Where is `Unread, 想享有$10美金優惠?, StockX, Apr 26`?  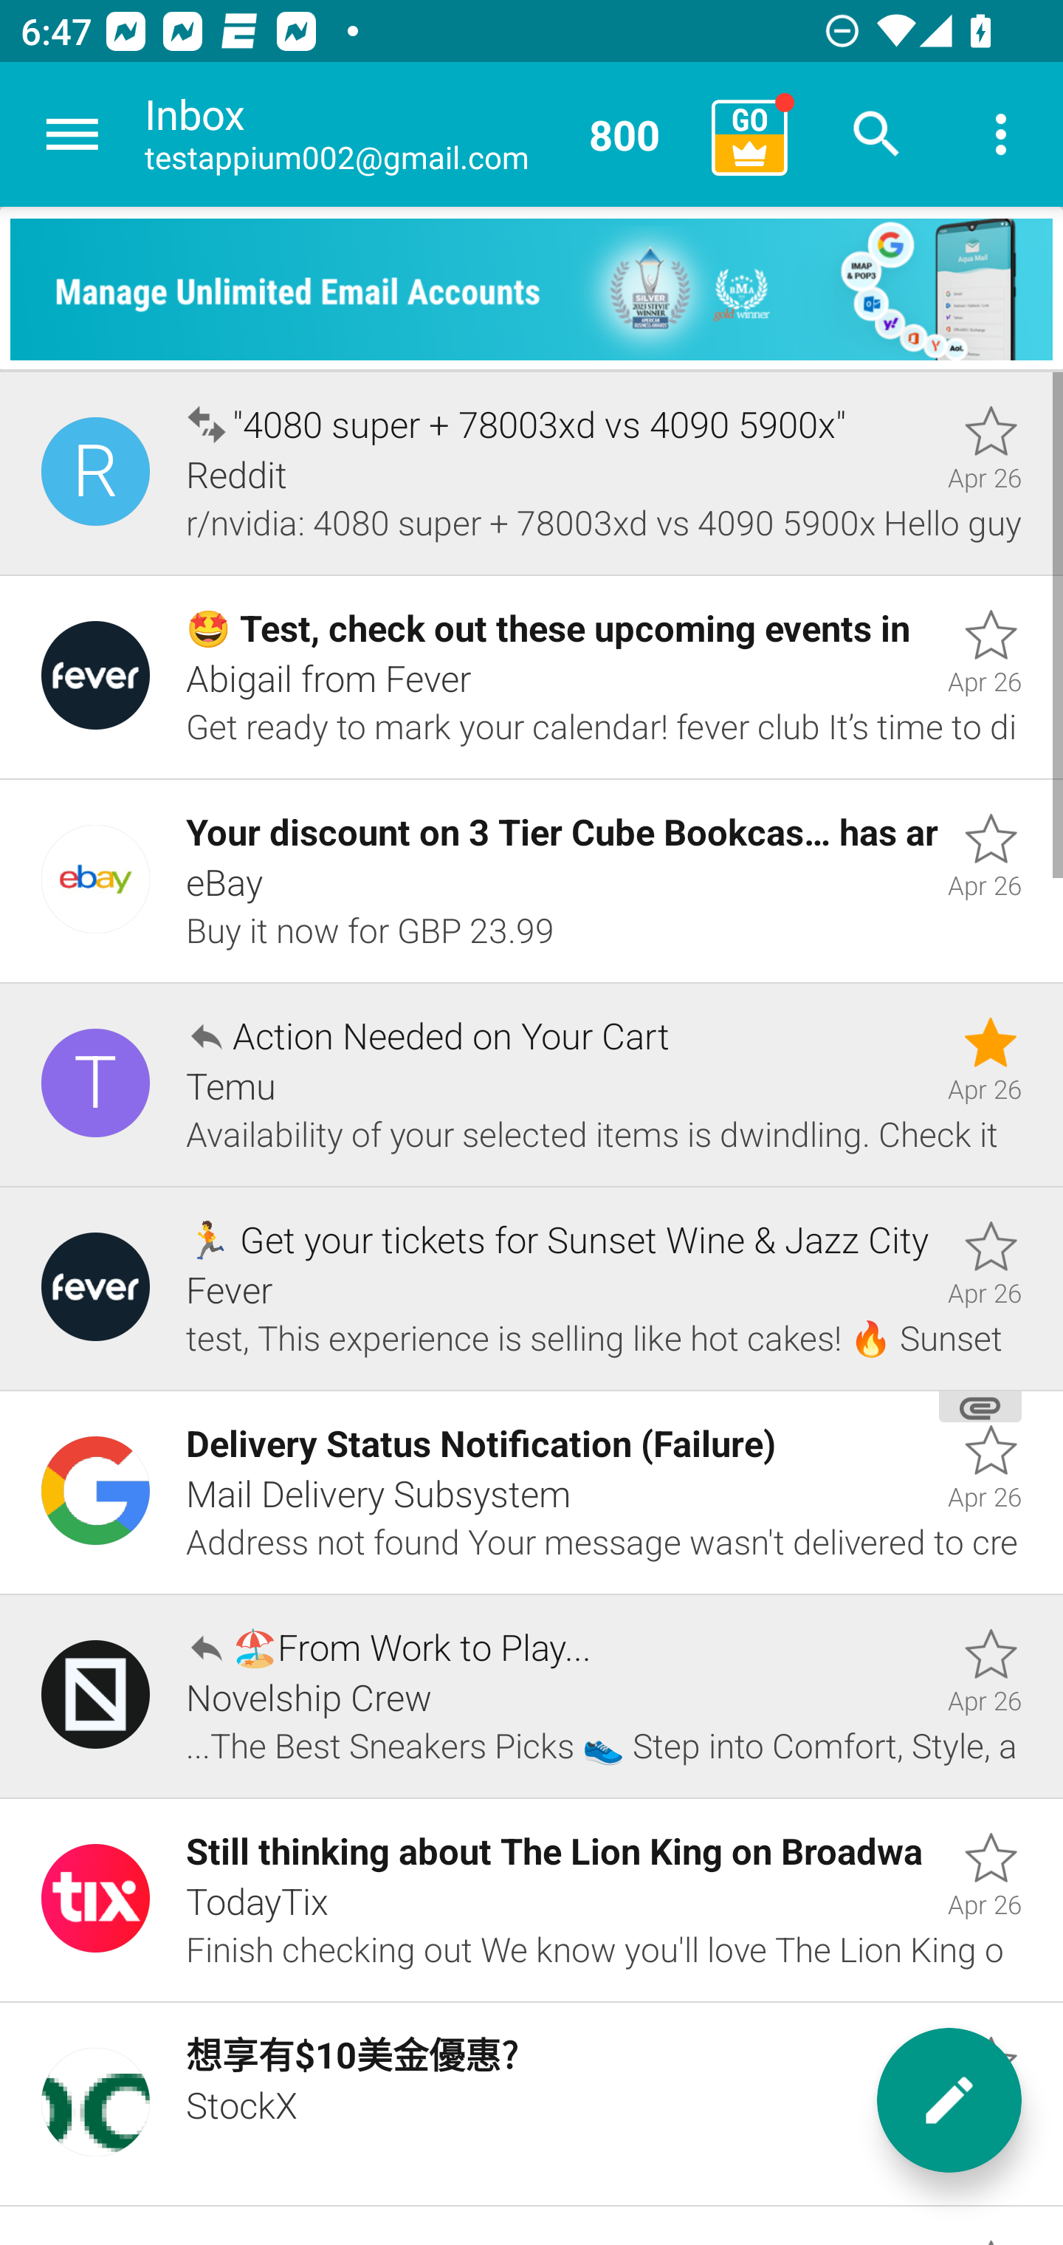
Unread, 想享有$10美金優惠?, StockX, Apr 26 is located at coordinates (531, 2105).